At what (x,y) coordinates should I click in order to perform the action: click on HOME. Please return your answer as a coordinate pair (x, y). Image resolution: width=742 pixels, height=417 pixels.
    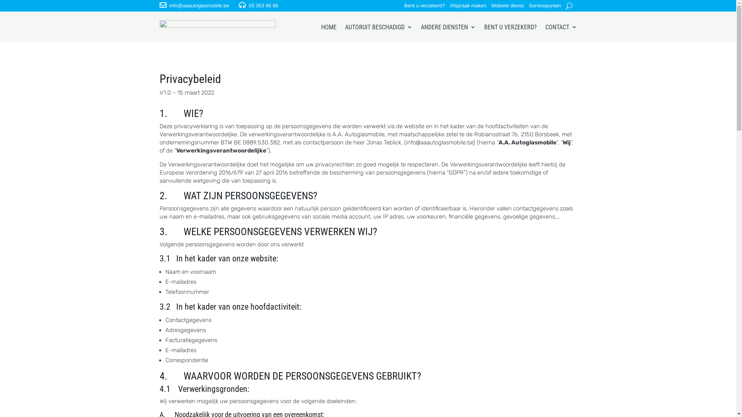
    Looking at the image, I should click on (328, 27).